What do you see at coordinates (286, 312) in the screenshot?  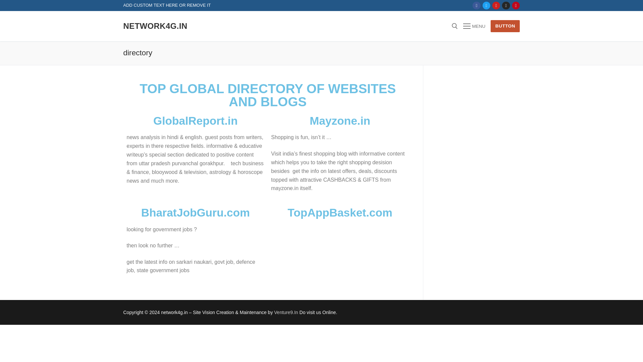 I see `Venture9.In` at bounding box center [286, 312].